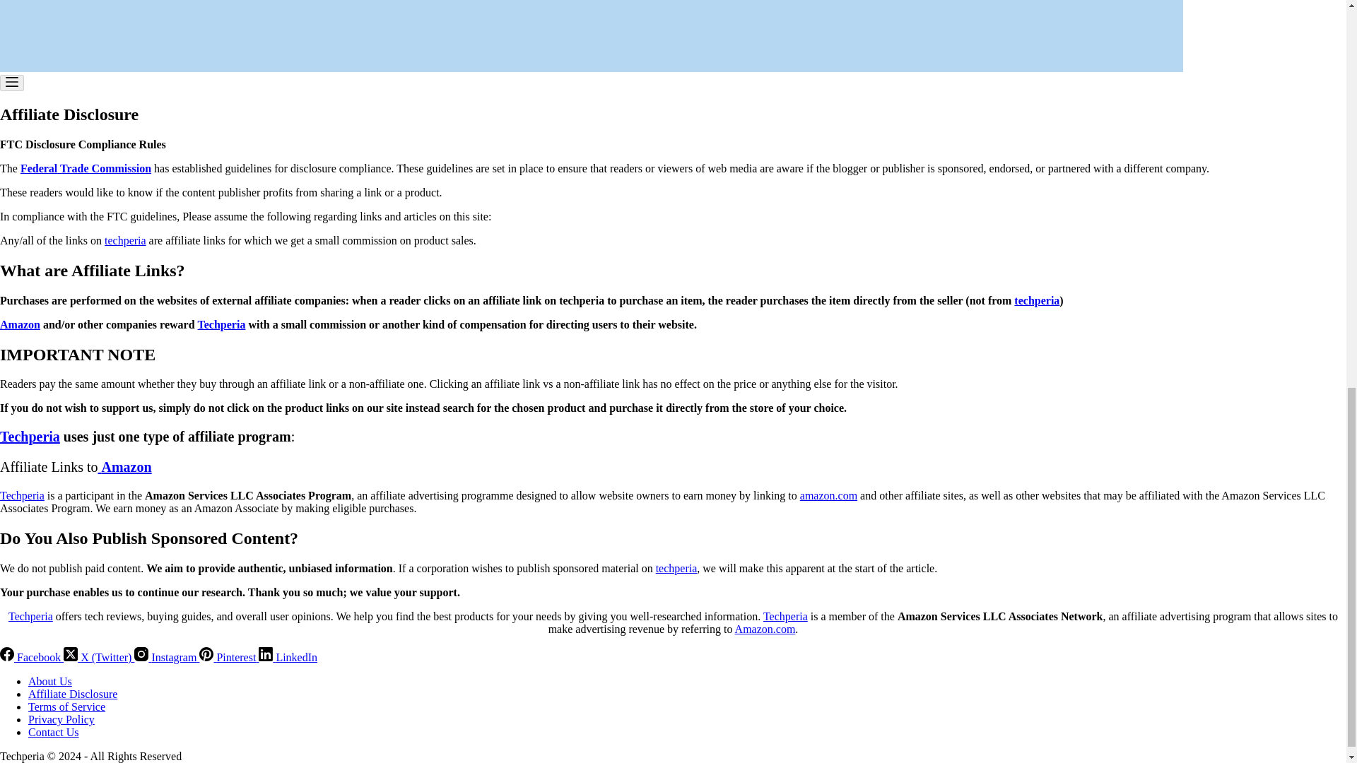 Image resolution: width=1357 pixels, height=763 pixels. Describe the element at coordinates (785, 616) in the screenshot. I see `Techperia` at that location.